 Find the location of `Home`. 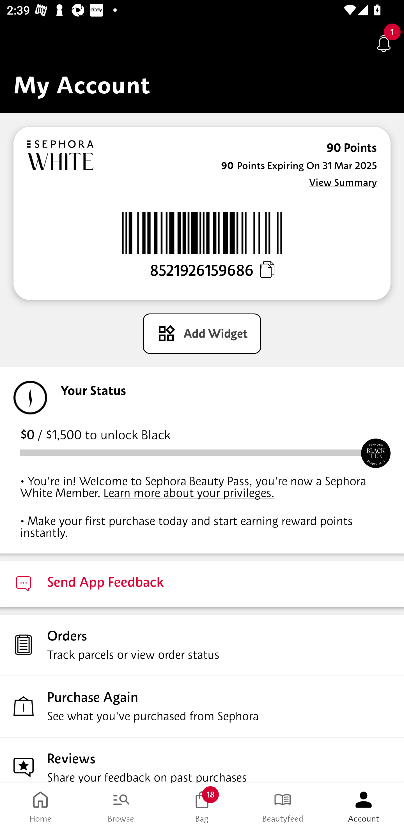

Home is located at coordinates (40, 806).